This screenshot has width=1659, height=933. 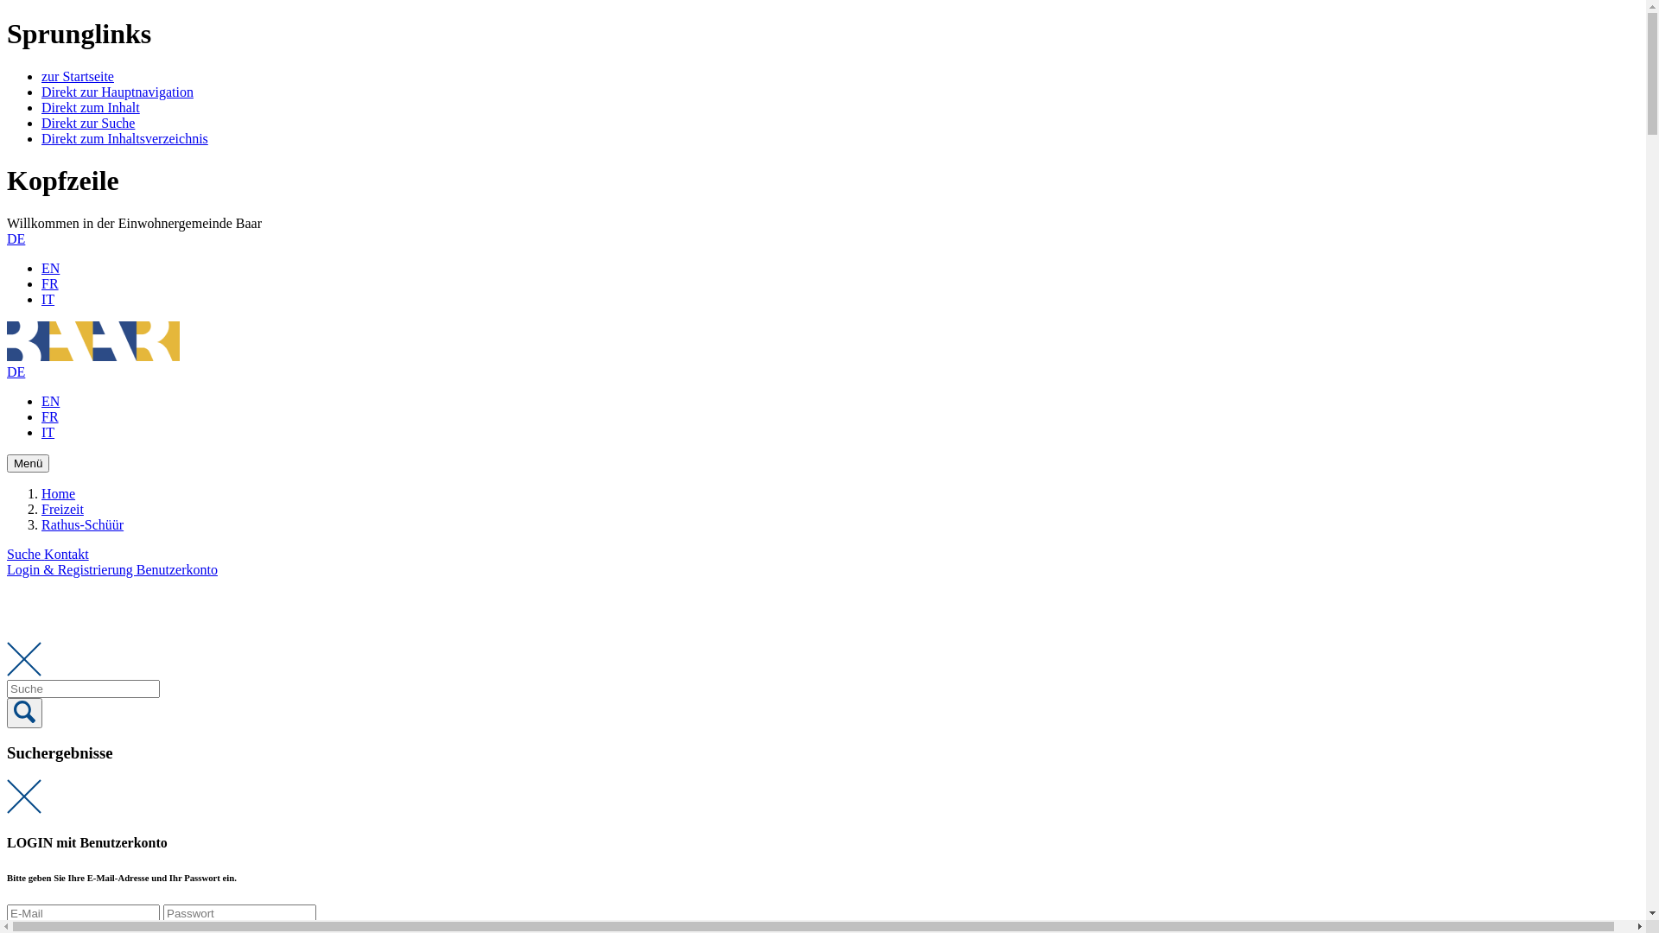 What do you see at coordinates (112, 570) in the screenshot?
I see `Login & Registrierung Benutzerkonto` at bounding box center [112, 570].